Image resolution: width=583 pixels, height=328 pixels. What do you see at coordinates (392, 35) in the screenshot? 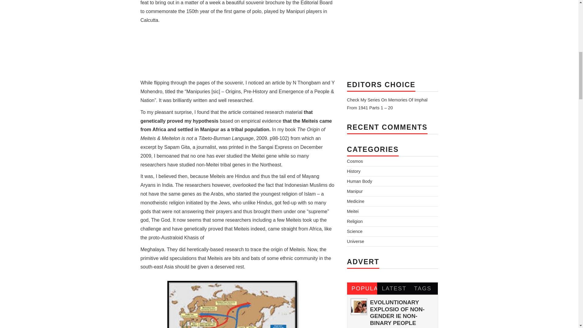
I see `Advertisement` at bounding box center [392, 35].